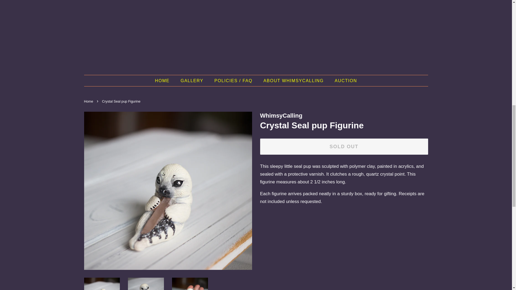 The height and width of the screenshot is (290, 516). What do you see at coordinates (294, 81) in the screenshot?
I see `ABOUT WHIMSYCALLING` at bounding box center [294, 81].